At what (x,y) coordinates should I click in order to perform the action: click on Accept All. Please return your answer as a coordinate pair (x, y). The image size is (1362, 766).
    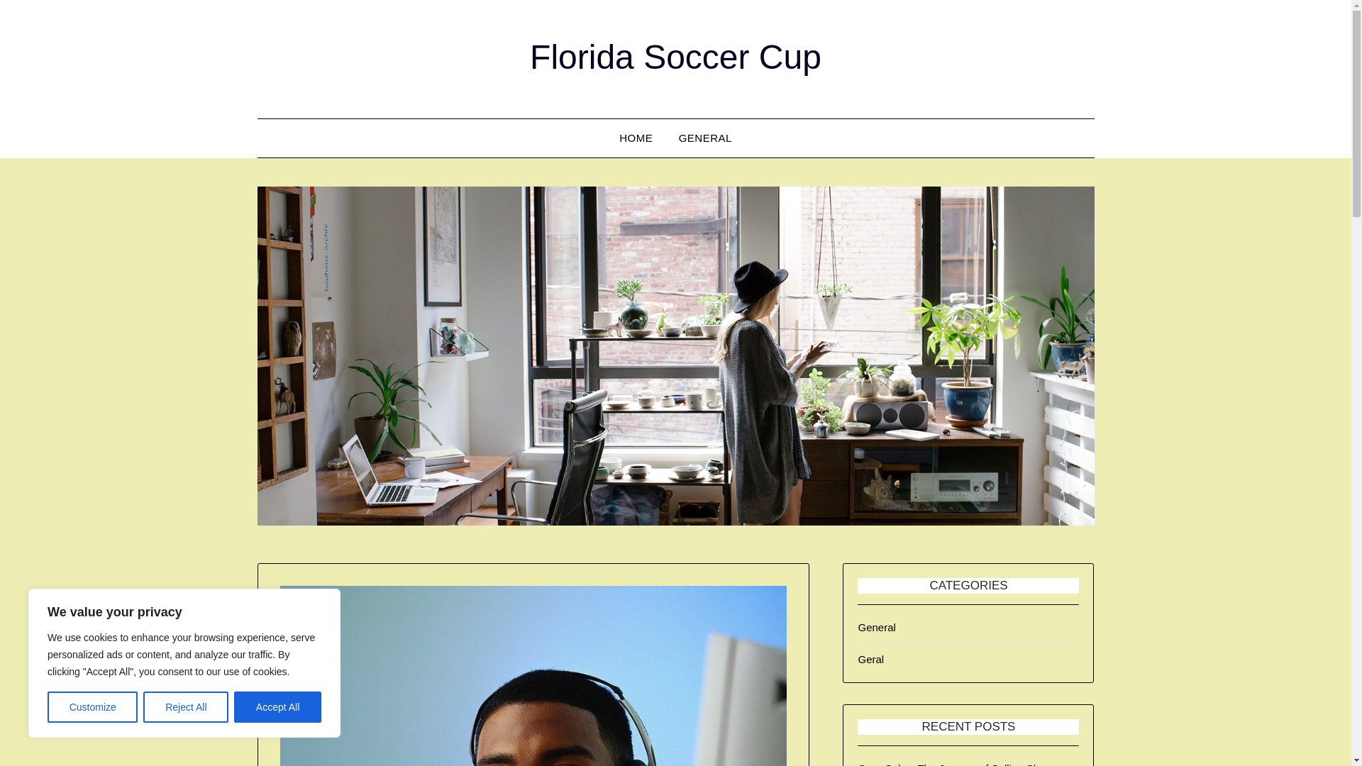
    Looking at the image, I should click on (278, 707).